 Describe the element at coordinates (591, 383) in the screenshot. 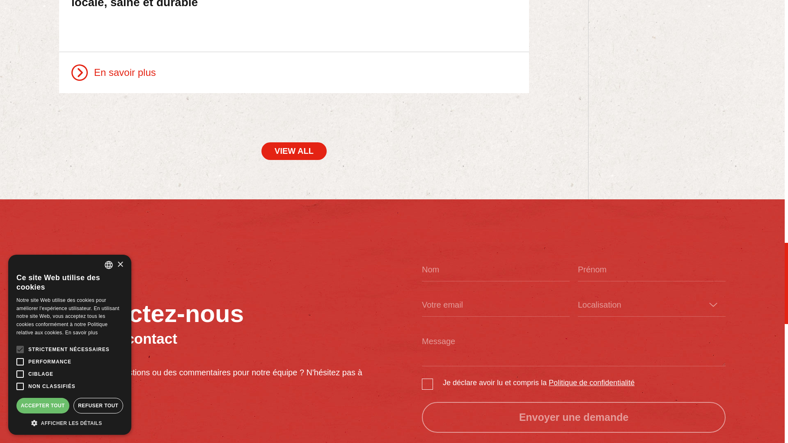

I see `Accetto la Privacy Policy` at that location.